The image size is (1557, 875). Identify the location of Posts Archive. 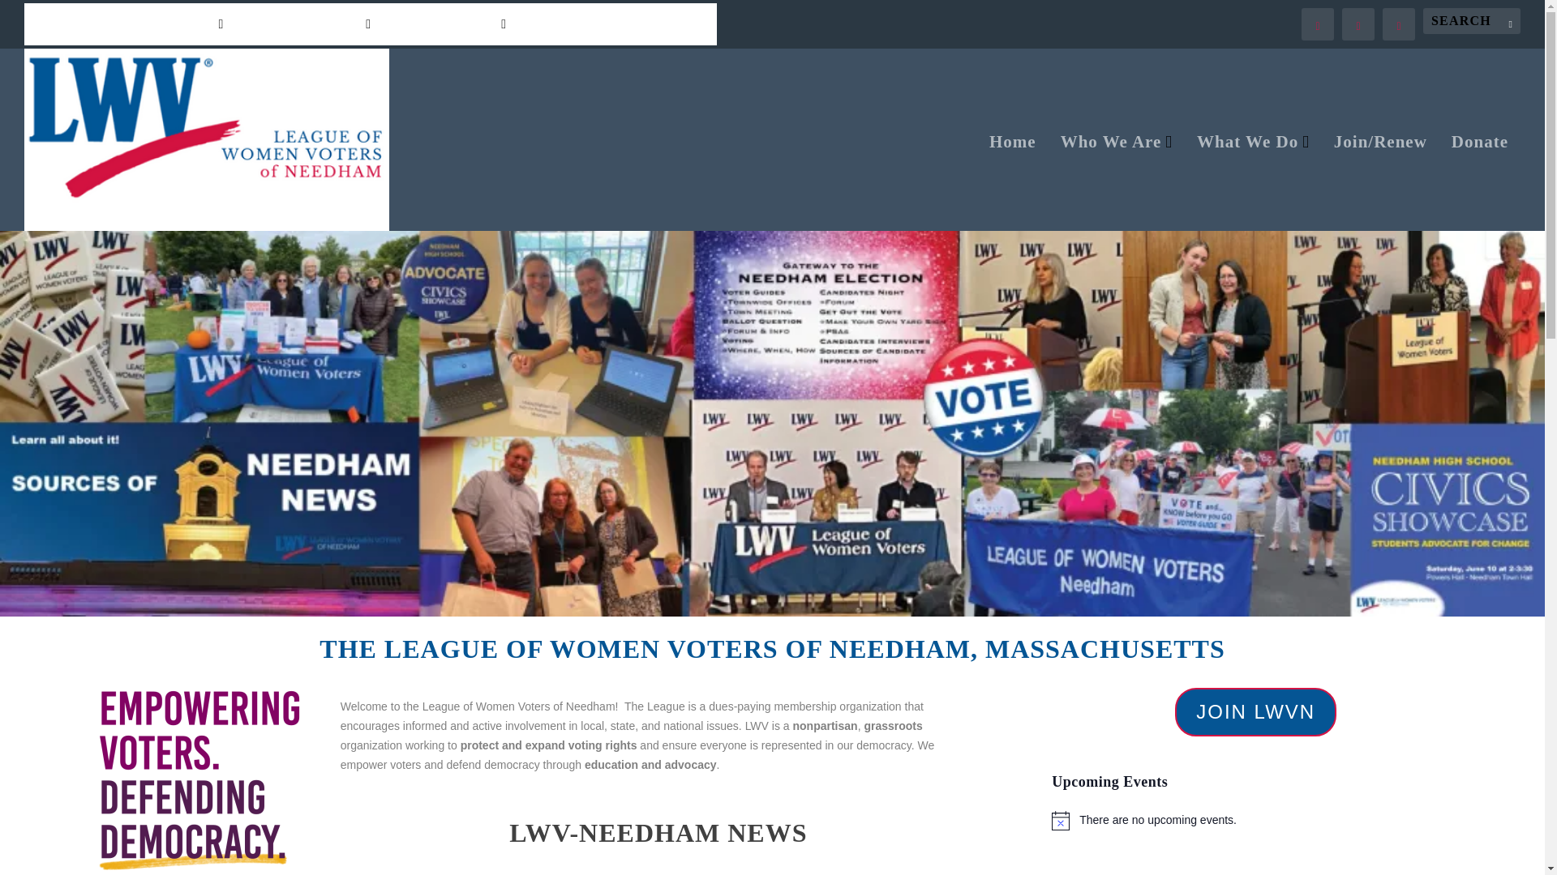
(568, 24).